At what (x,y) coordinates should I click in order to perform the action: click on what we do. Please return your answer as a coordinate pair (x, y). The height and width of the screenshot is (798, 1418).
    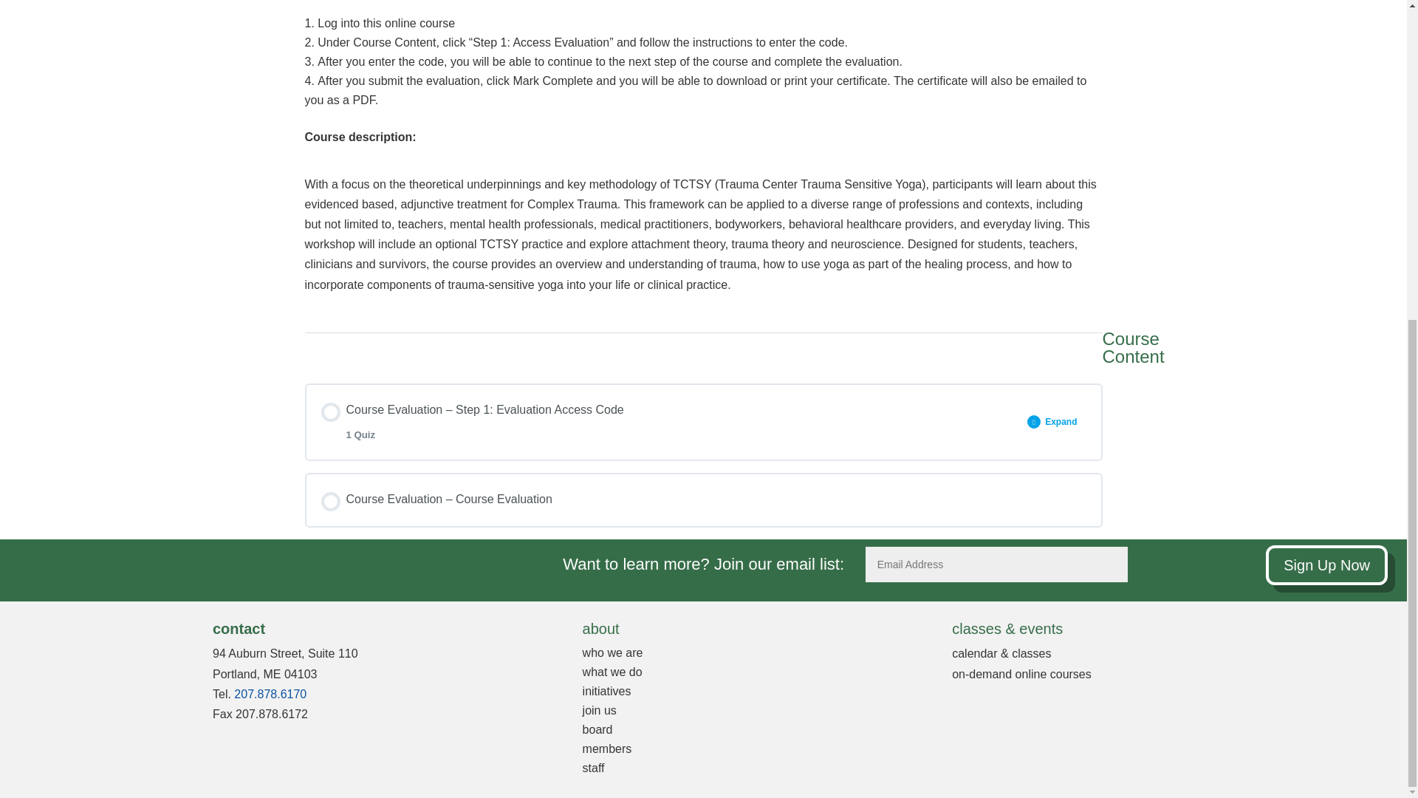
    Looking at the image, I should click on (612, 672).